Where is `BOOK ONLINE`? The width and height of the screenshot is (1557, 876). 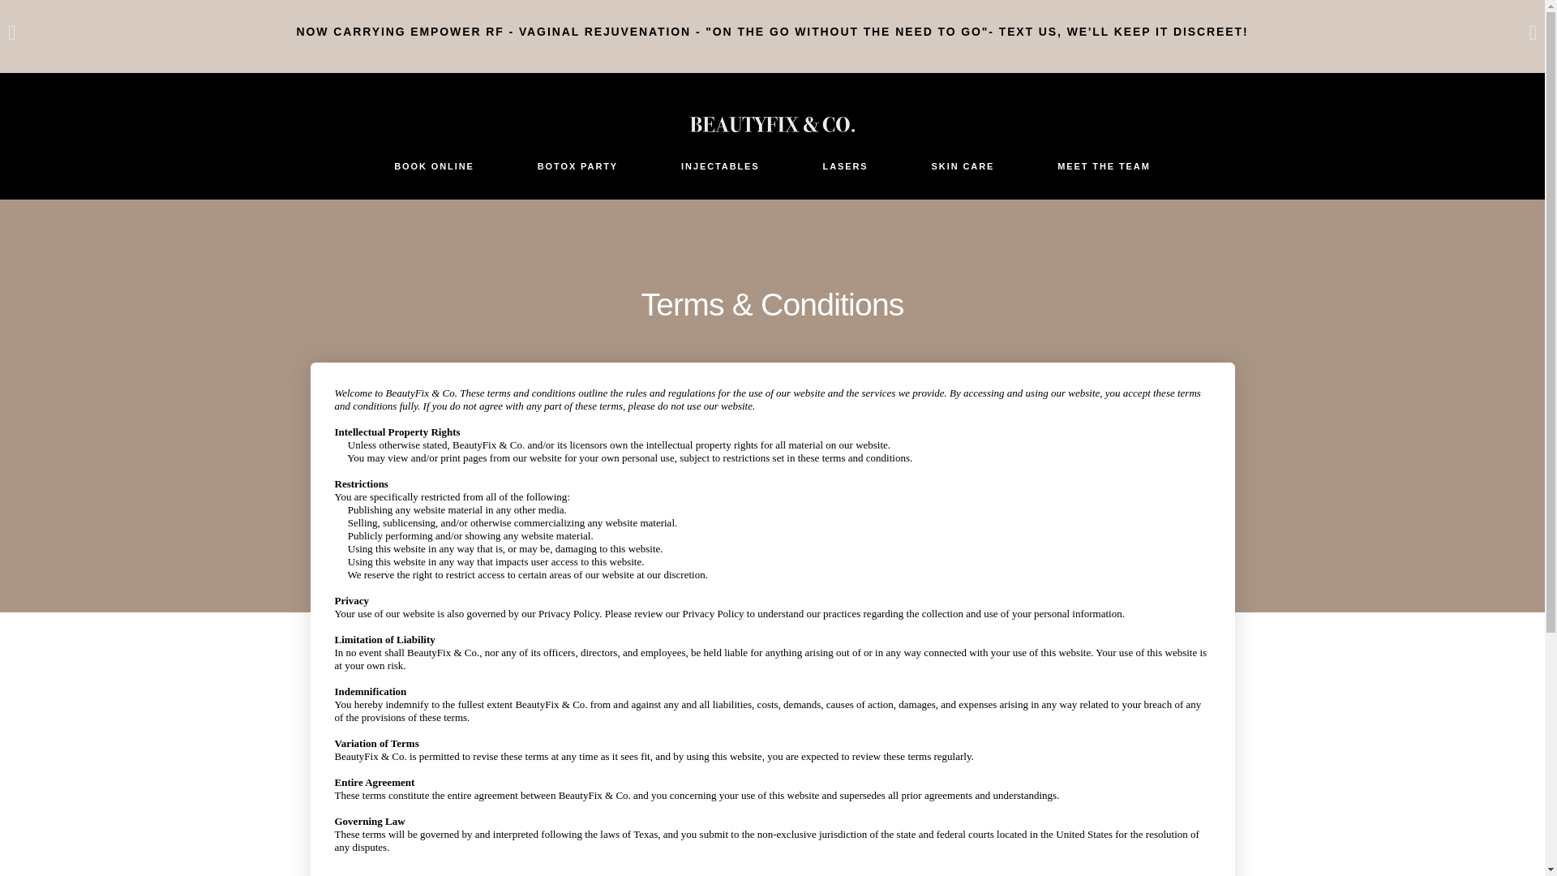
BOOK ONLINE is located at coordinates (434, 167).